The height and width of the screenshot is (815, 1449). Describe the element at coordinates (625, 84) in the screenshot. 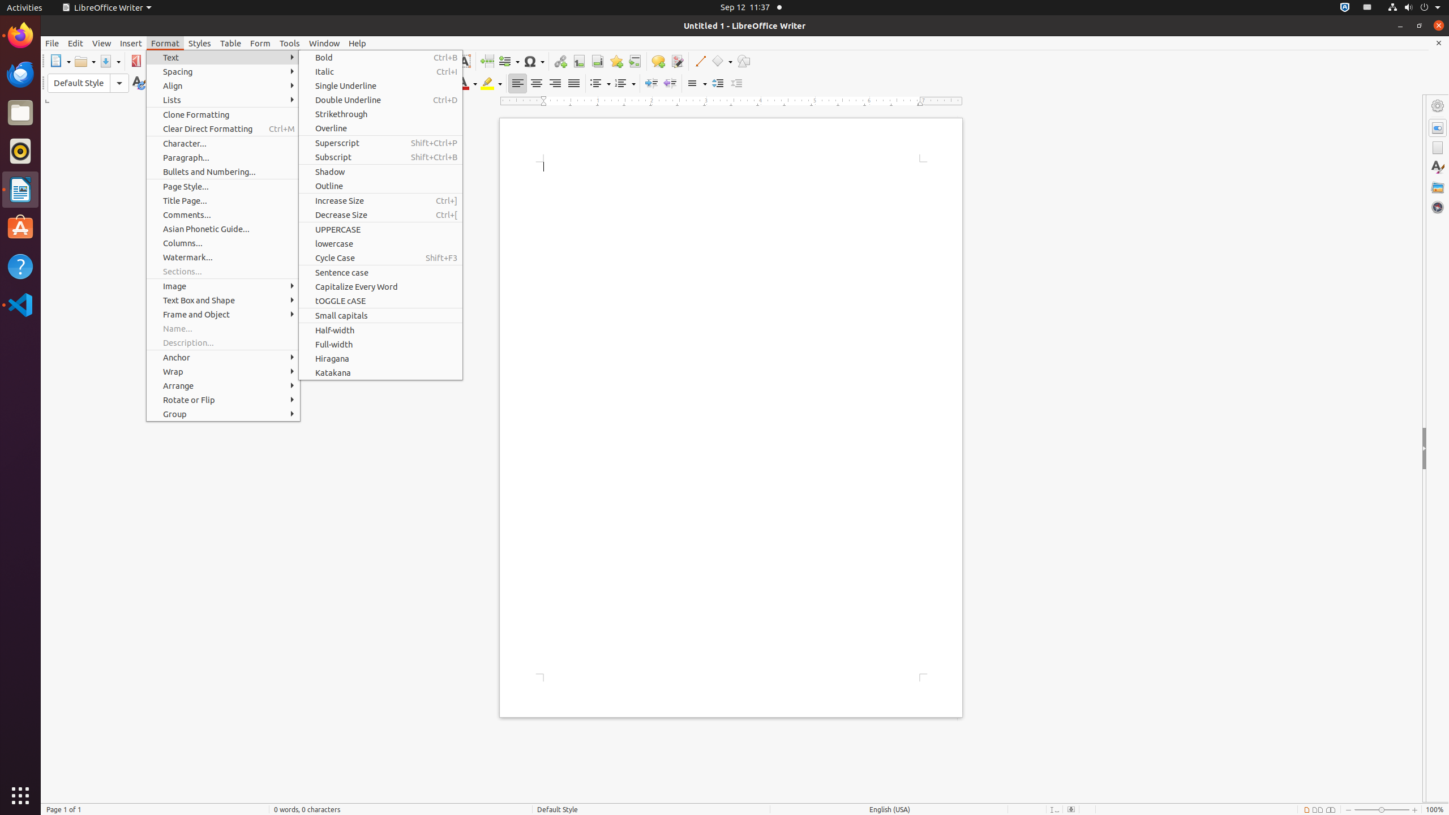

I see `Numbering` at that location.